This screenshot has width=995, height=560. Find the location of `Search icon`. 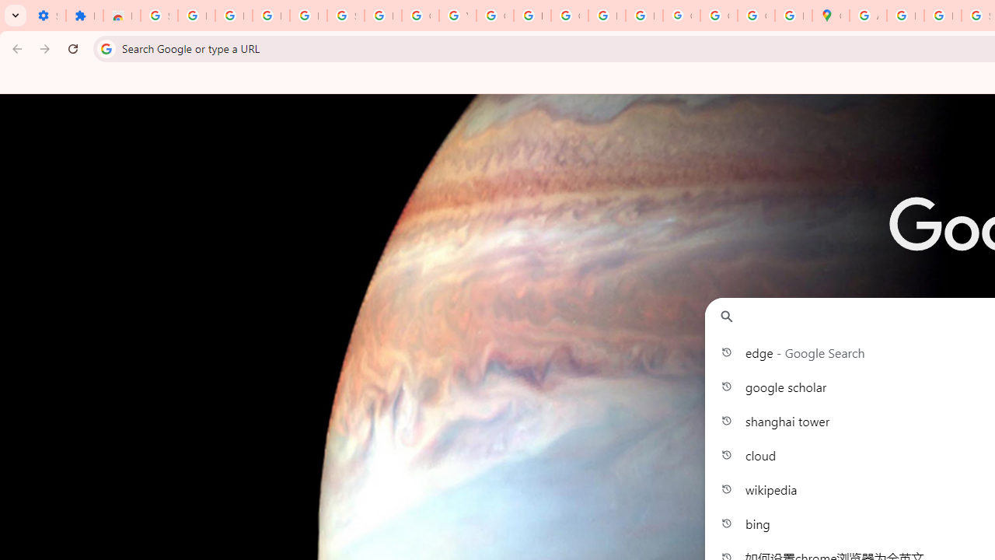

Search icon is located at coordinates (106, 48).